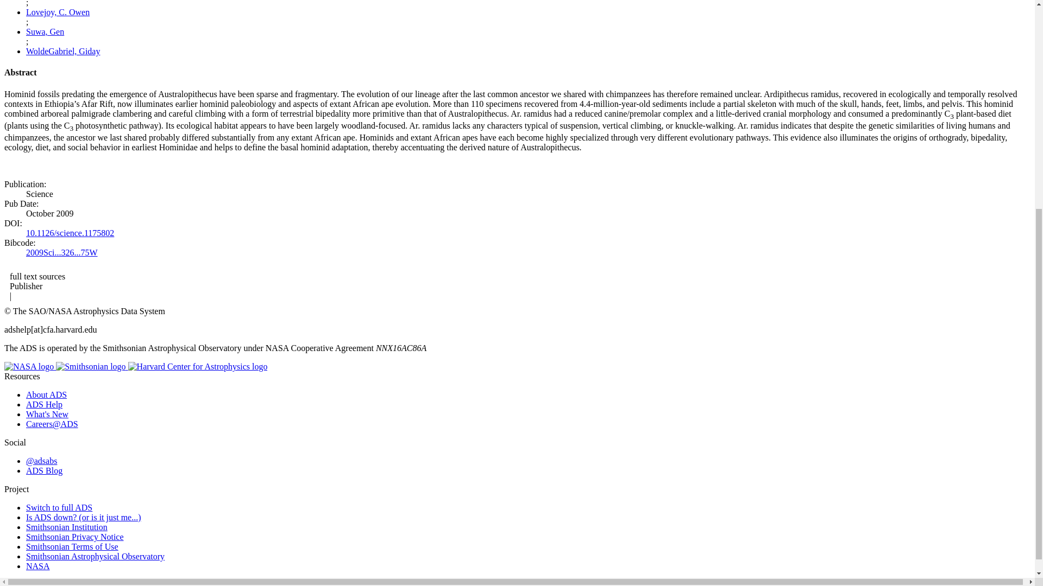 Image resolution: width=1043 pixels, height=586 pixels. What do you see at coordinates (62, 252) in the screenshot?
I see `2009Sci...326...75W` at bounding box center [62, 252].